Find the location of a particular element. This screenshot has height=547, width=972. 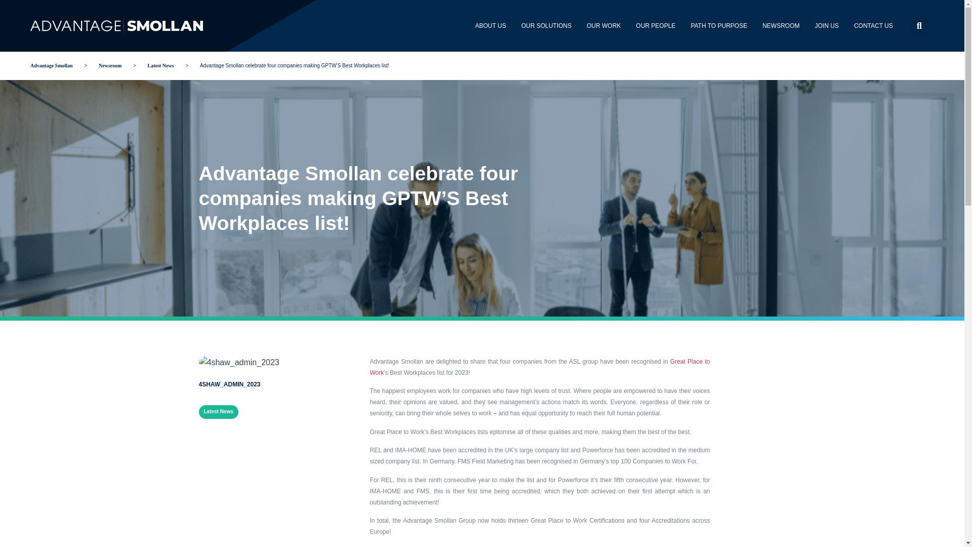

OUR WORK is located at coordinates (603, 25).